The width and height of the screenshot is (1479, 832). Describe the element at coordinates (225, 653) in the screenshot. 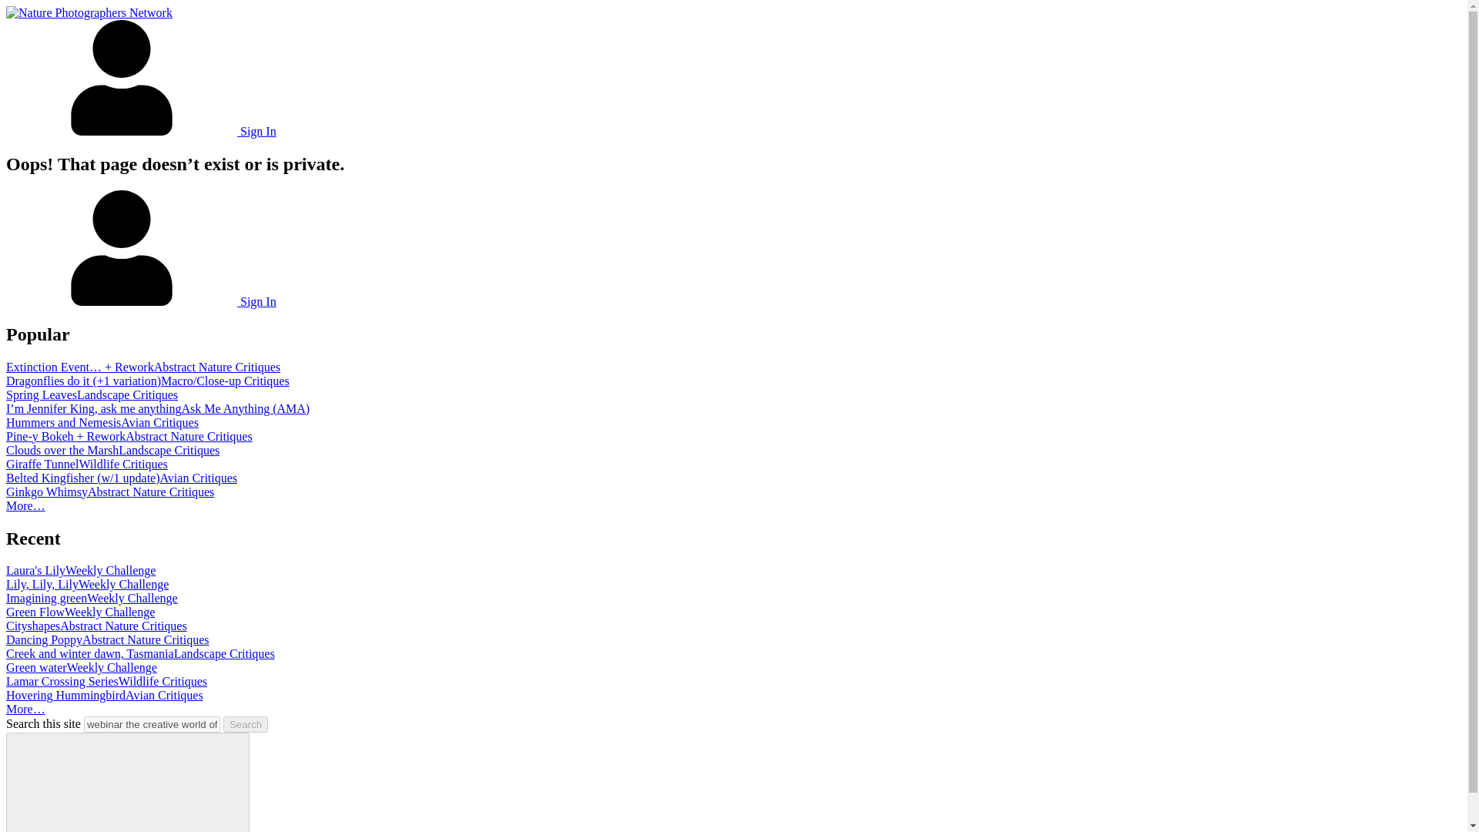

I see `Landscape Critiques` at that location.